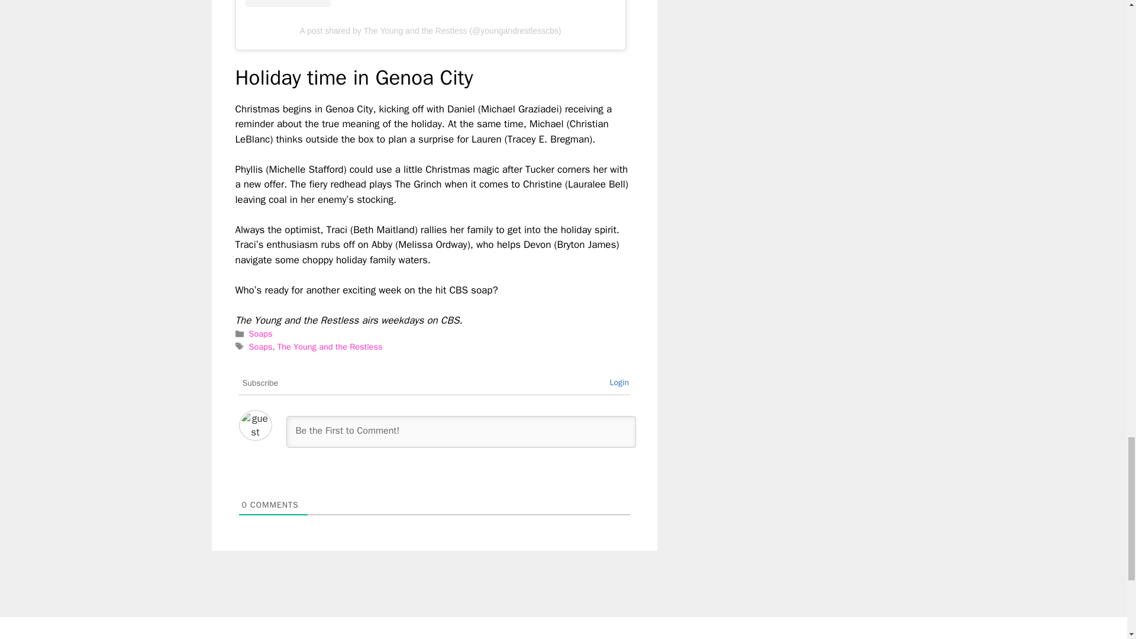  Describe the element at coordinates (260, 334) in the screenshot. I see `Soaps` at that location.